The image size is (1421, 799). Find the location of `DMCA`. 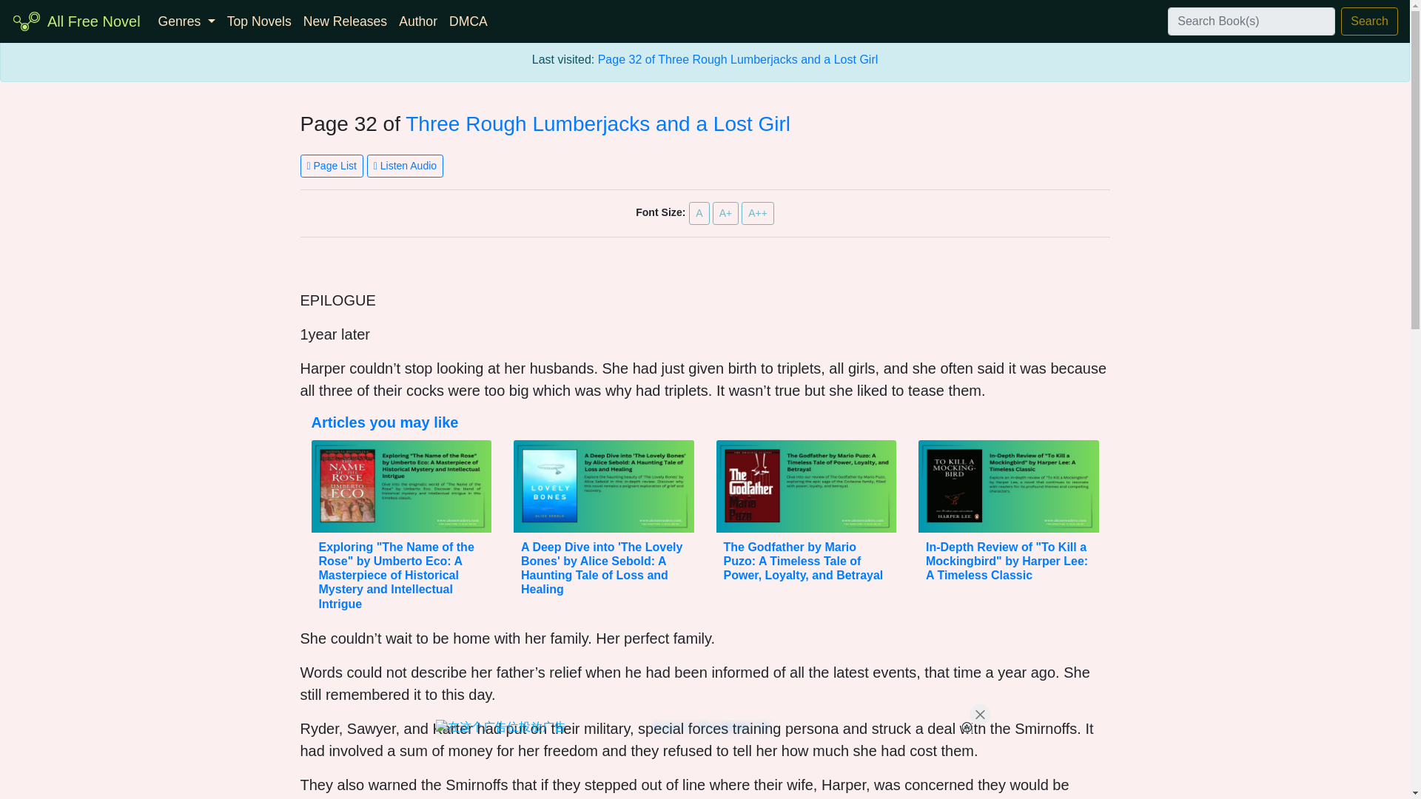

DMCA is located at coordinates (468, 21).